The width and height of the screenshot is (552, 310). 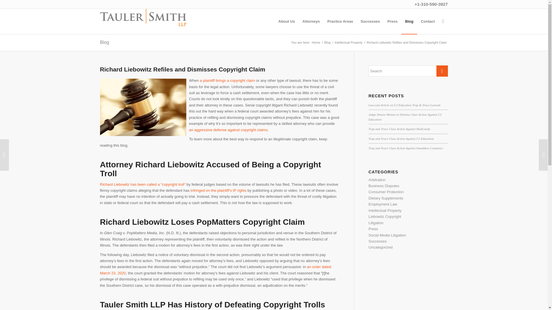 I want to click on Richard Liebowitz Refiles and Dismisses Copyright Claim, so click(x=183, y=69).